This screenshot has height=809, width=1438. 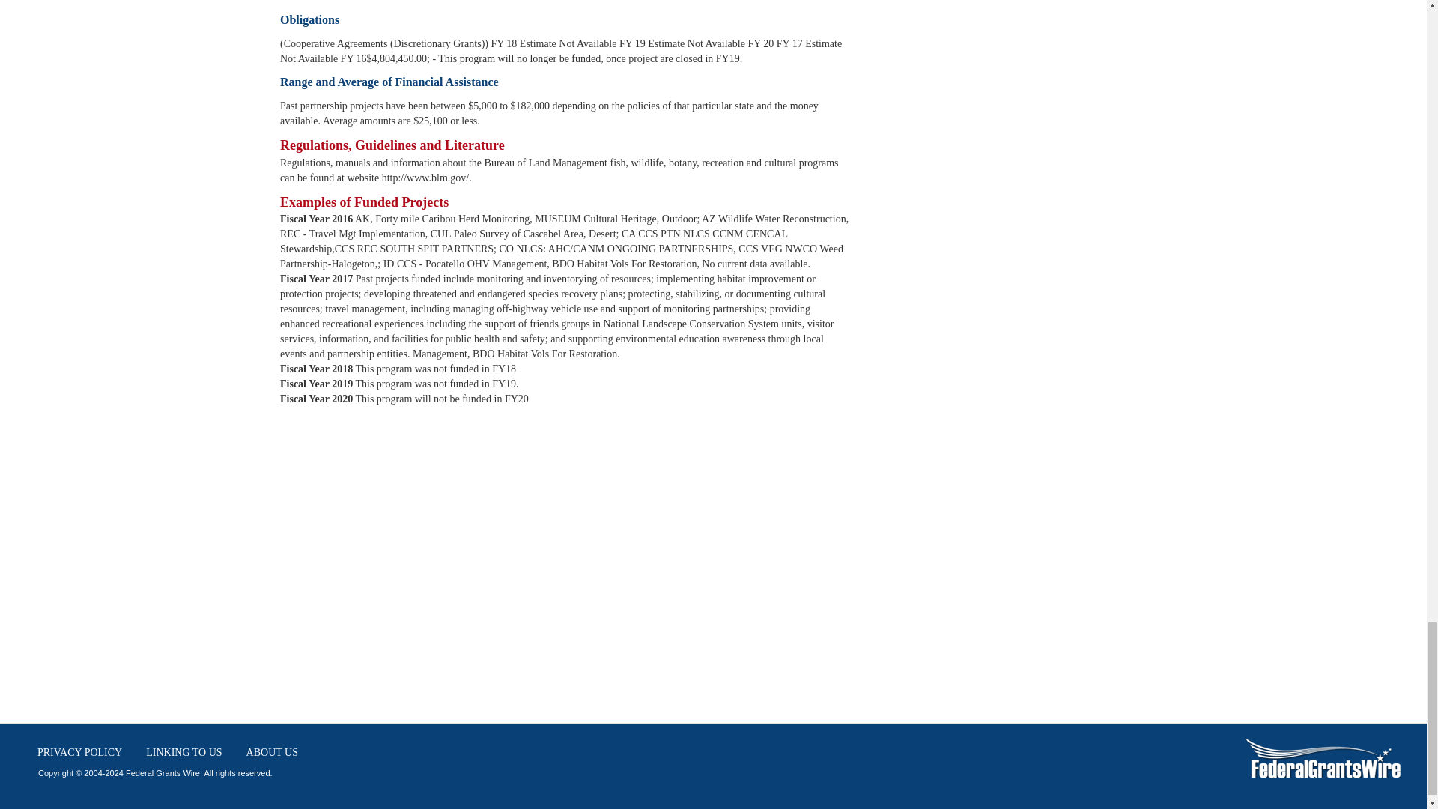 I want to click on LINKING TO US, so click(x=184, y=752).